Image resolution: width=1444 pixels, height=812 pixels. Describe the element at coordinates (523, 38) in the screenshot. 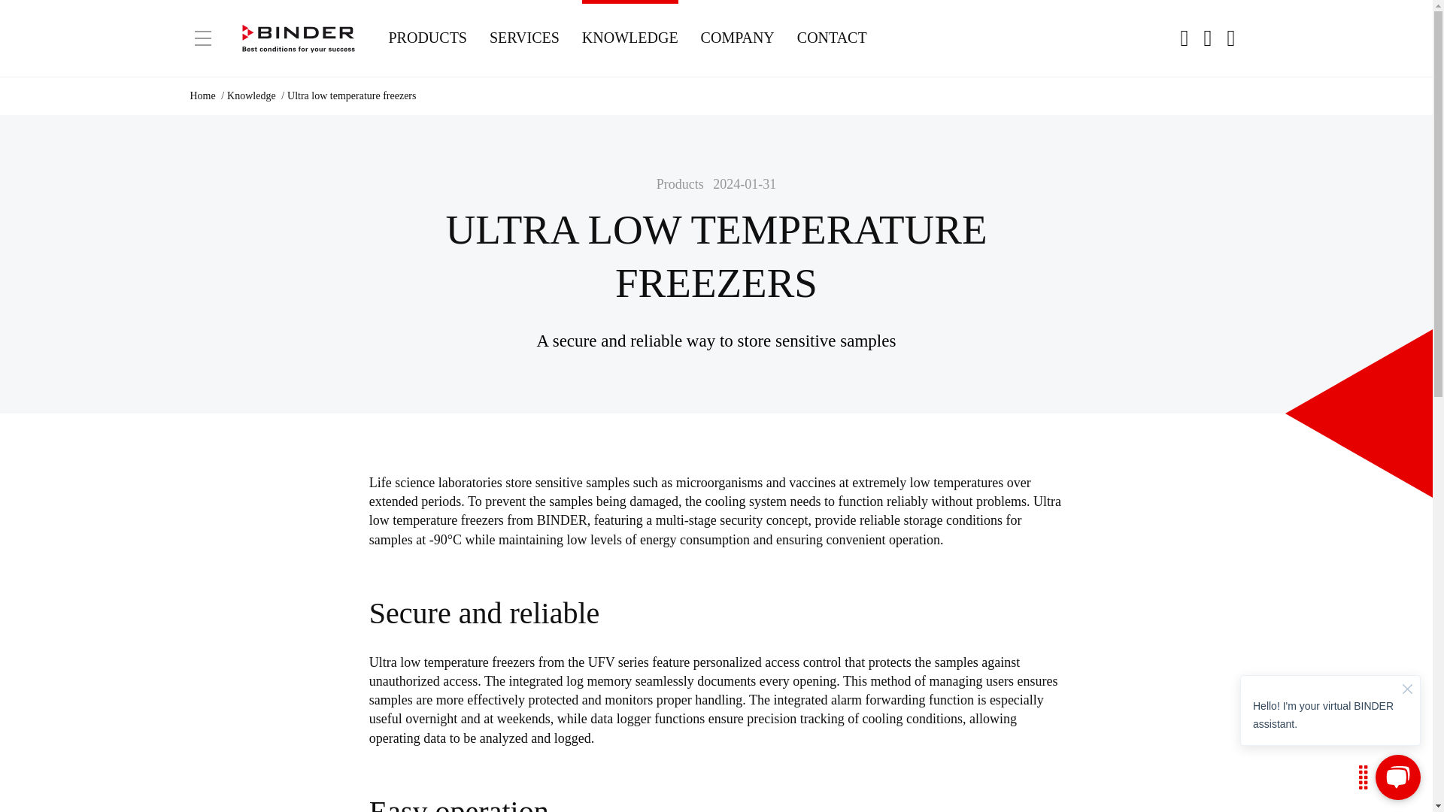

I see `SERVICES` at that location.